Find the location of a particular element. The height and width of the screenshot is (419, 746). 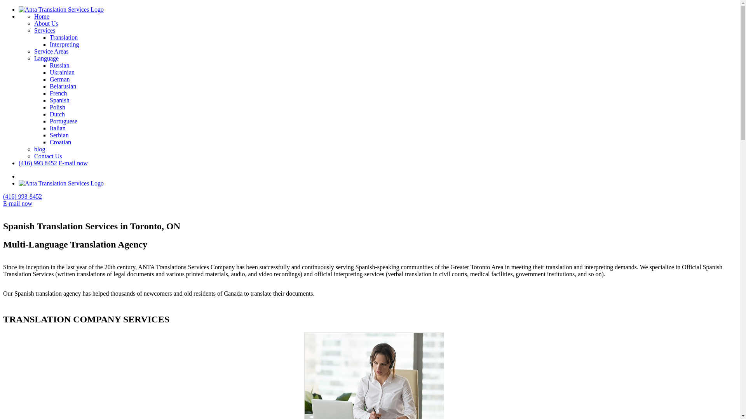

Croatian is located at coordinates (61, 142).